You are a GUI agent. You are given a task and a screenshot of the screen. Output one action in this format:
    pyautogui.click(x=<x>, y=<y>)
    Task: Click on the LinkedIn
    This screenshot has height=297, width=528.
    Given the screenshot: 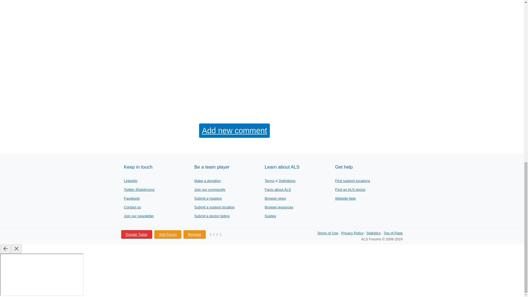 What is the action you would take?
    pyautogui.click(x=130, y=181)
    